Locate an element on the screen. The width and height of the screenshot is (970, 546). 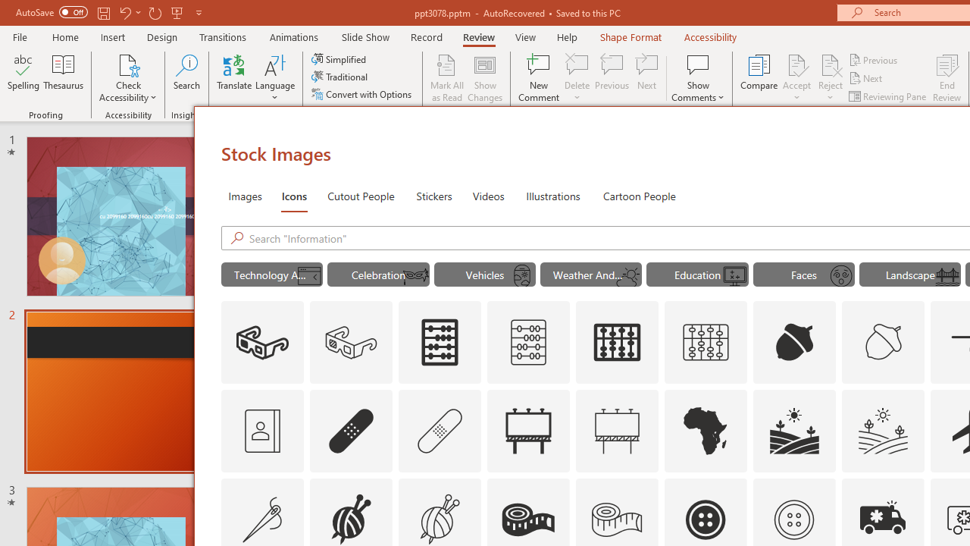
AutomationID: Icons_Advertising_M is located at coordinates (618, 431).